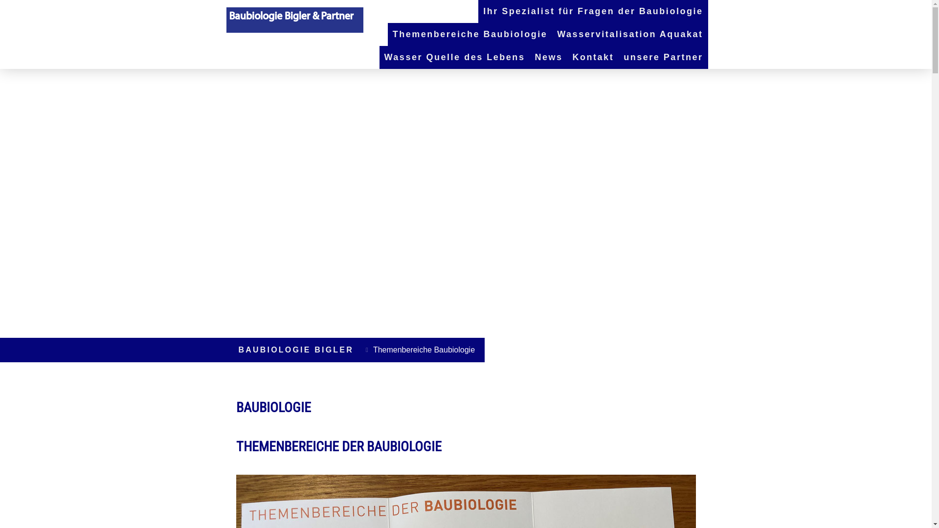 Image resolution: width=939 pixels, height=528 pixels. Describe the element at coordinates (549, 58) in the screenshot. I see `News` at that location.